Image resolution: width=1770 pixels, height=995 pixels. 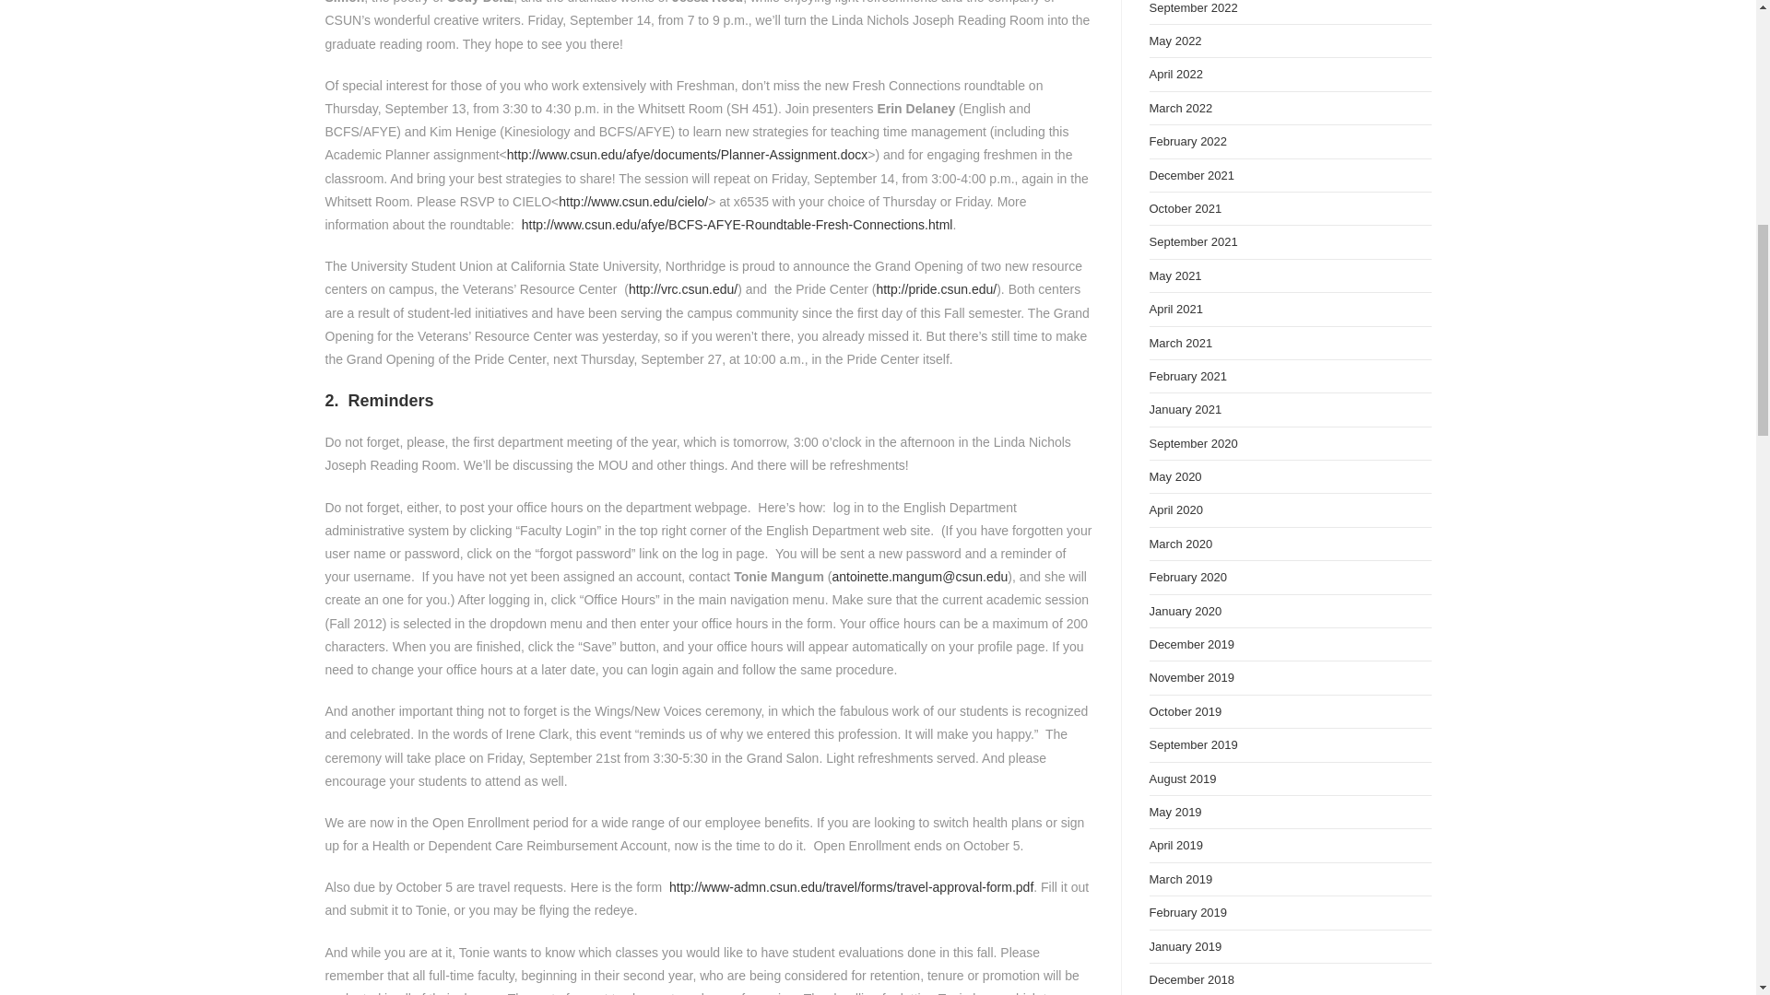 I want to click on Fresh Connections Round Table, so click(x=737, y=225).